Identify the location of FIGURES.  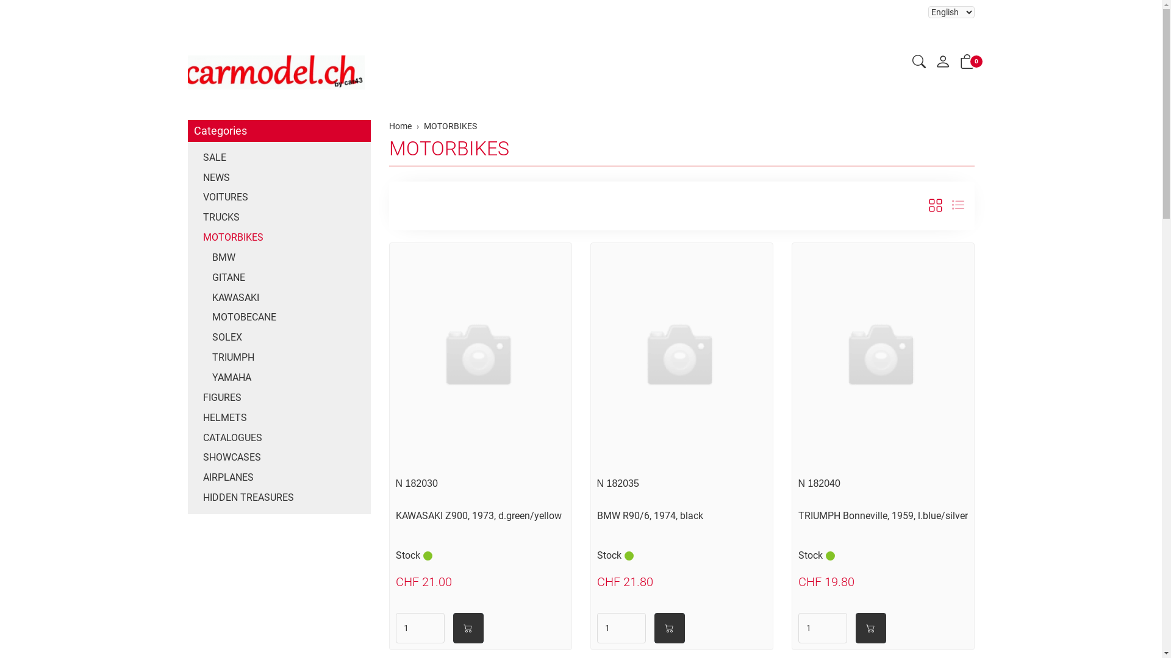
(279, 398).